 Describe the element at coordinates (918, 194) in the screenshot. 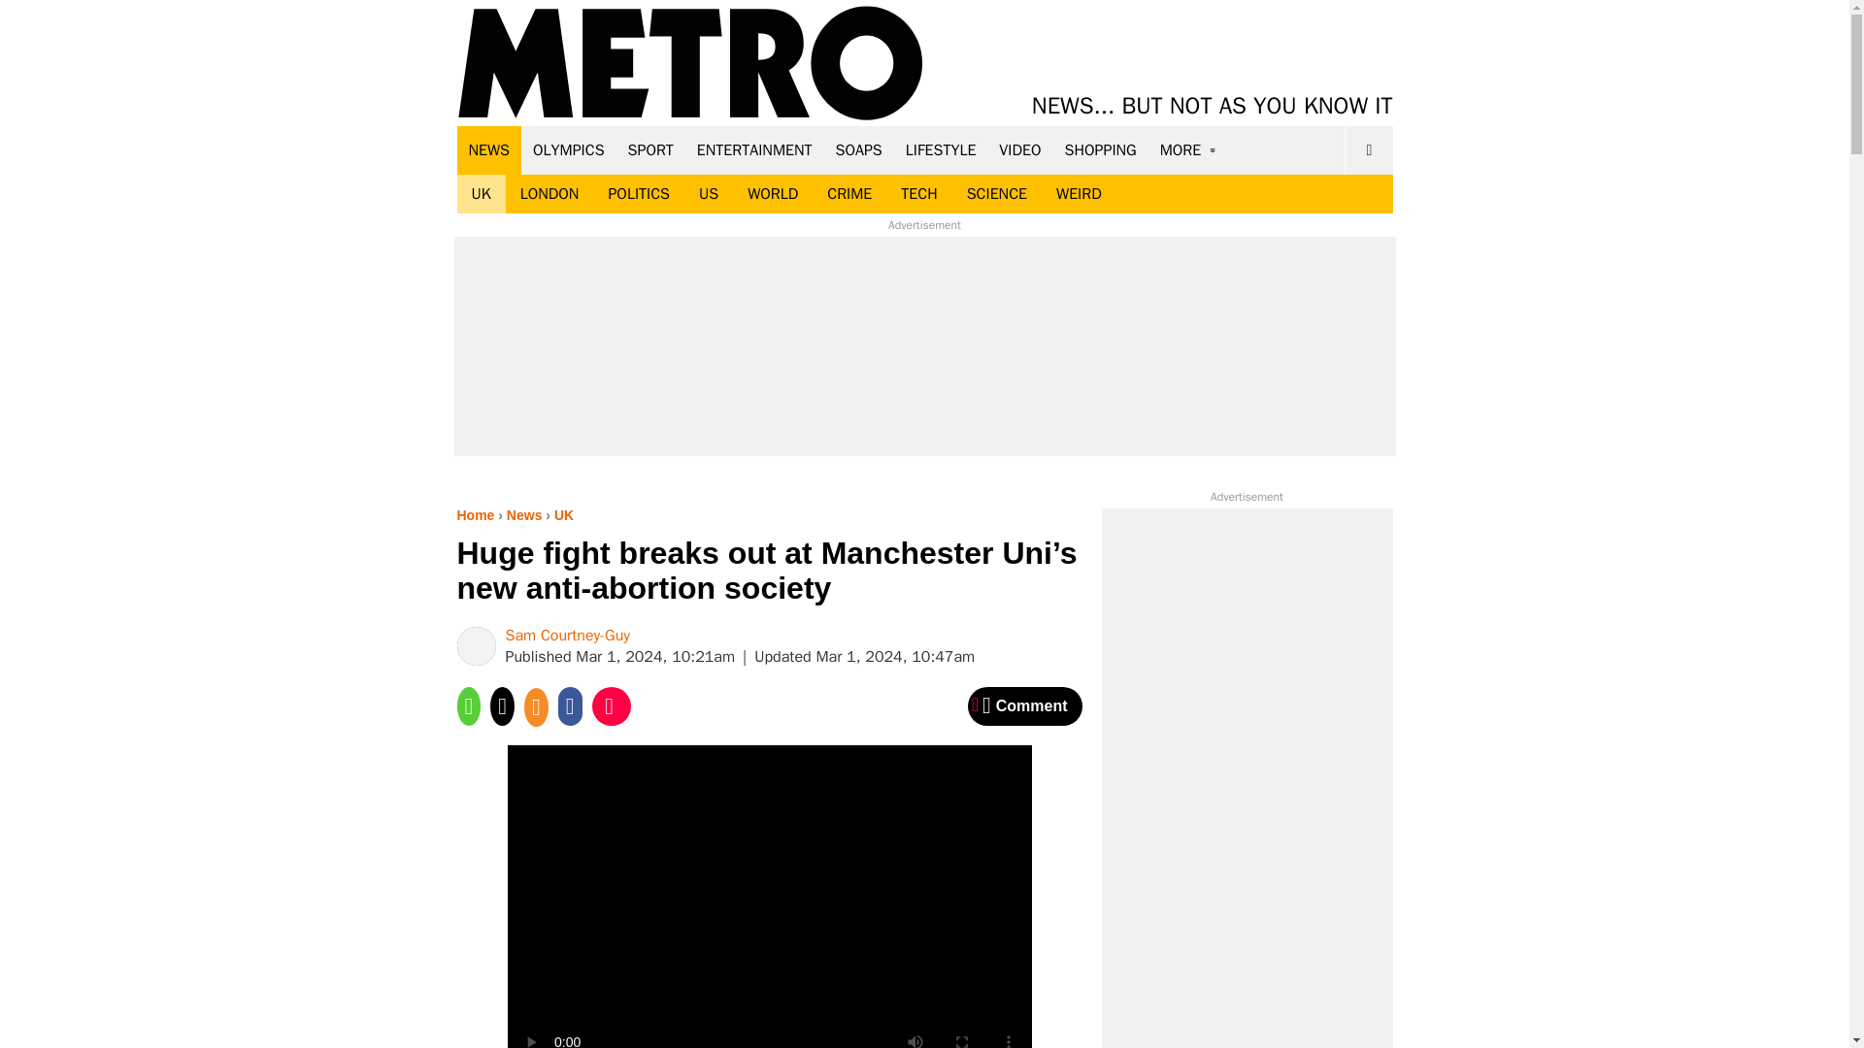

I see `TECH` at that location.